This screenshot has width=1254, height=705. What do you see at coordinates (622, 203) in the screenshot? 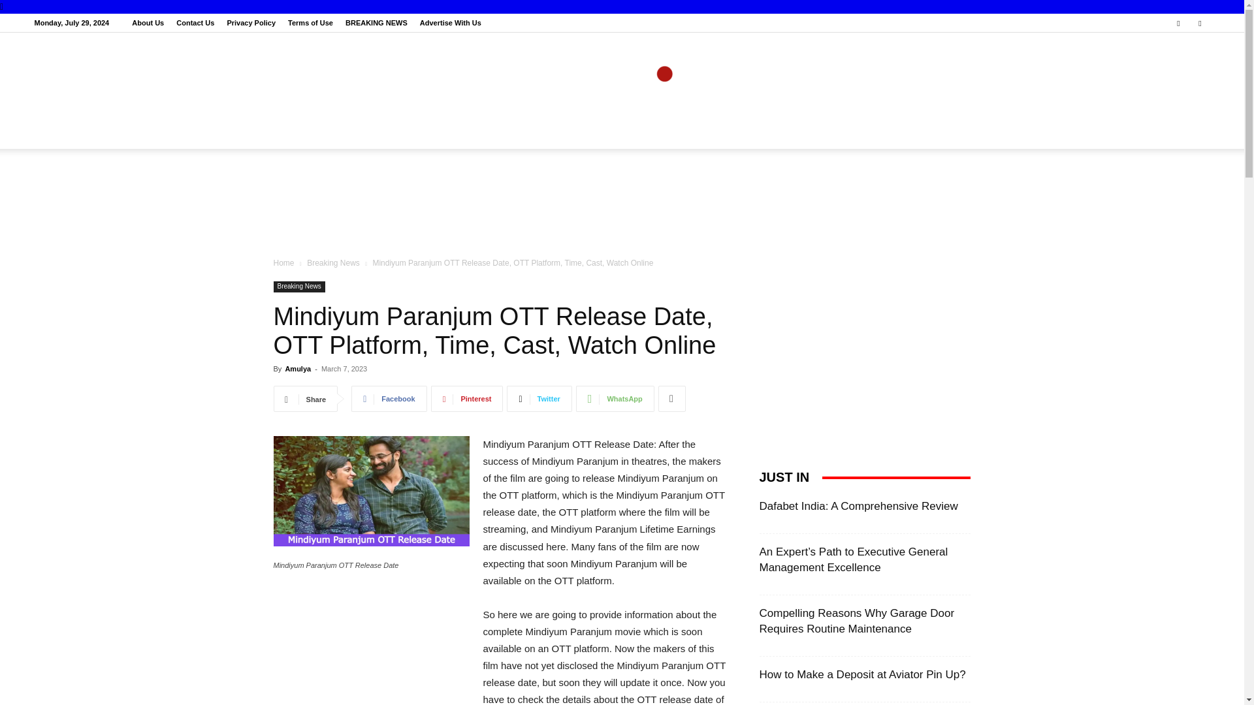
I see `Advertisement` at bounding box center [622, 203].